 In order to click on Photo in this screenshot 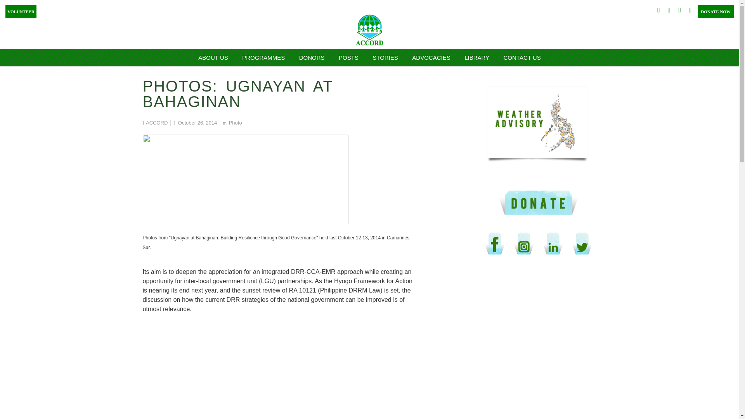, I will do `click(235, 123)`.